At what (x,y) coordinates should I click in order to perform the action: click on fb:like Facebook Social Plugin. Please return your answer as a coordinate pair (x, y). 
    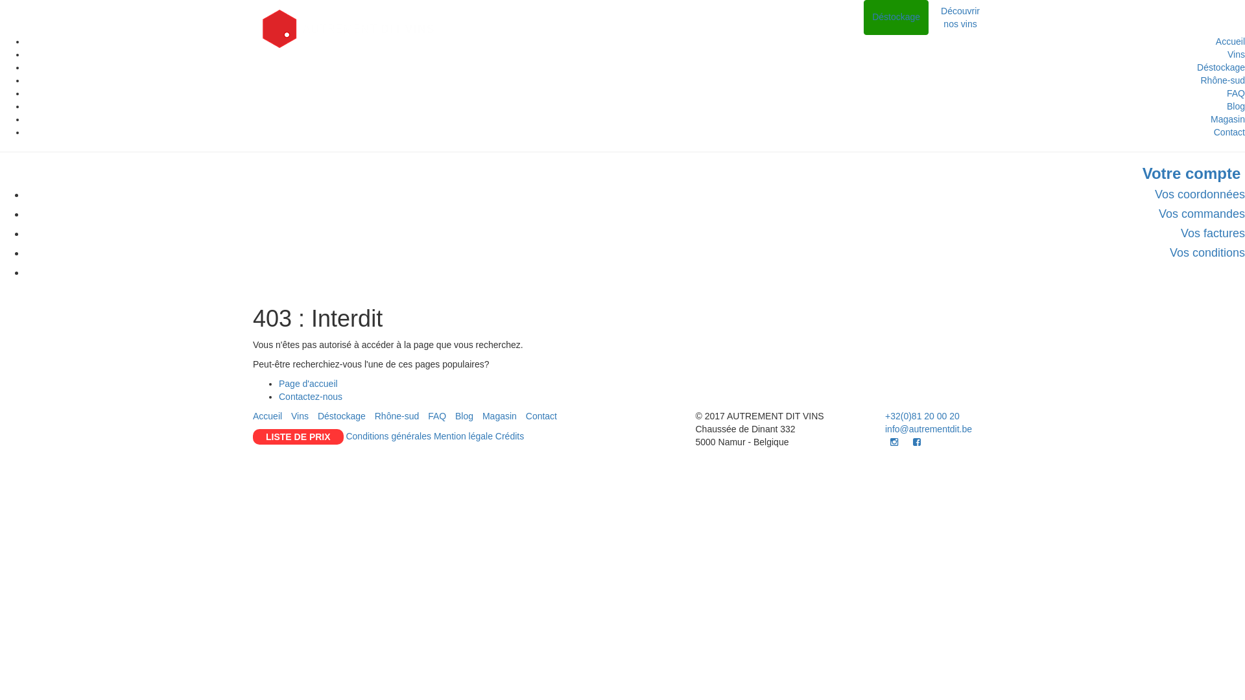
    Looking at the image, I should click on (936, 458).